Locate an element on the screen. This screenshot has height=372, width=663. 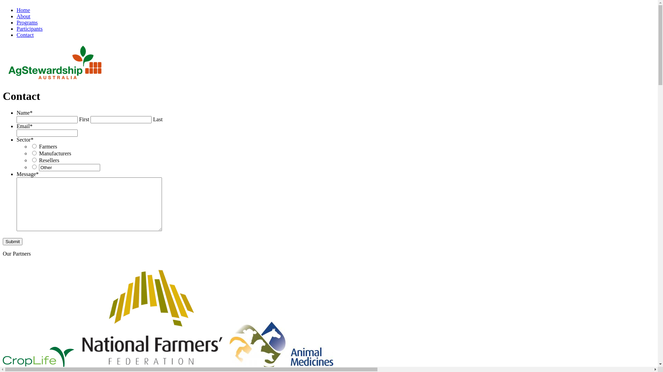
Home is located at coordinates (23, 10).